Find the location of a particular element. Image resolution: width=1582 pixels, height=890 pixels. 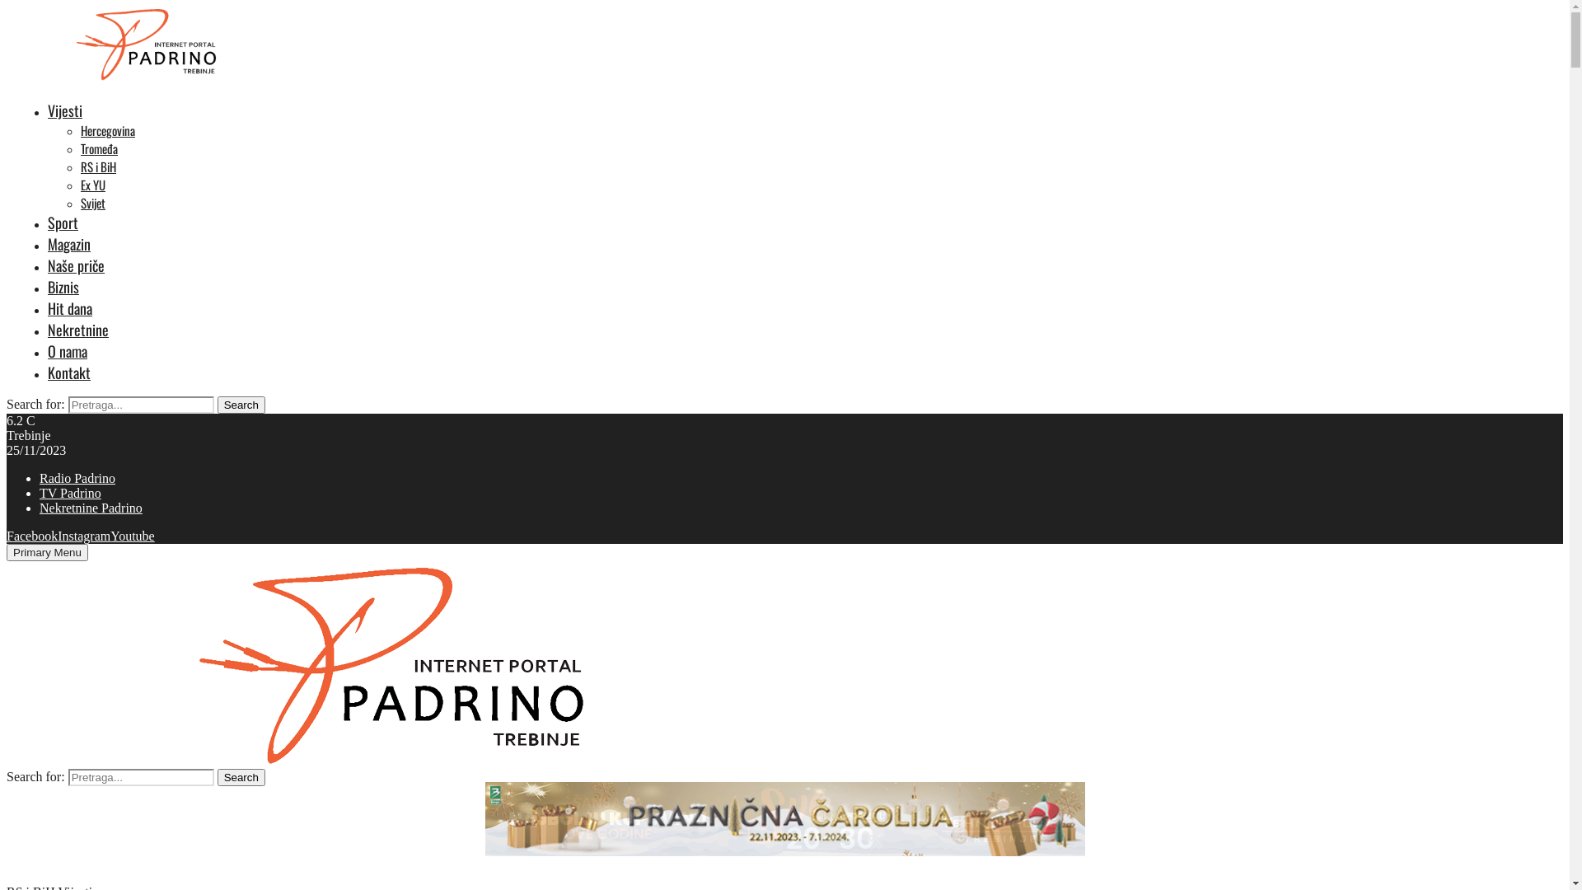

RS i BiH is located at coordinates (99, 166).